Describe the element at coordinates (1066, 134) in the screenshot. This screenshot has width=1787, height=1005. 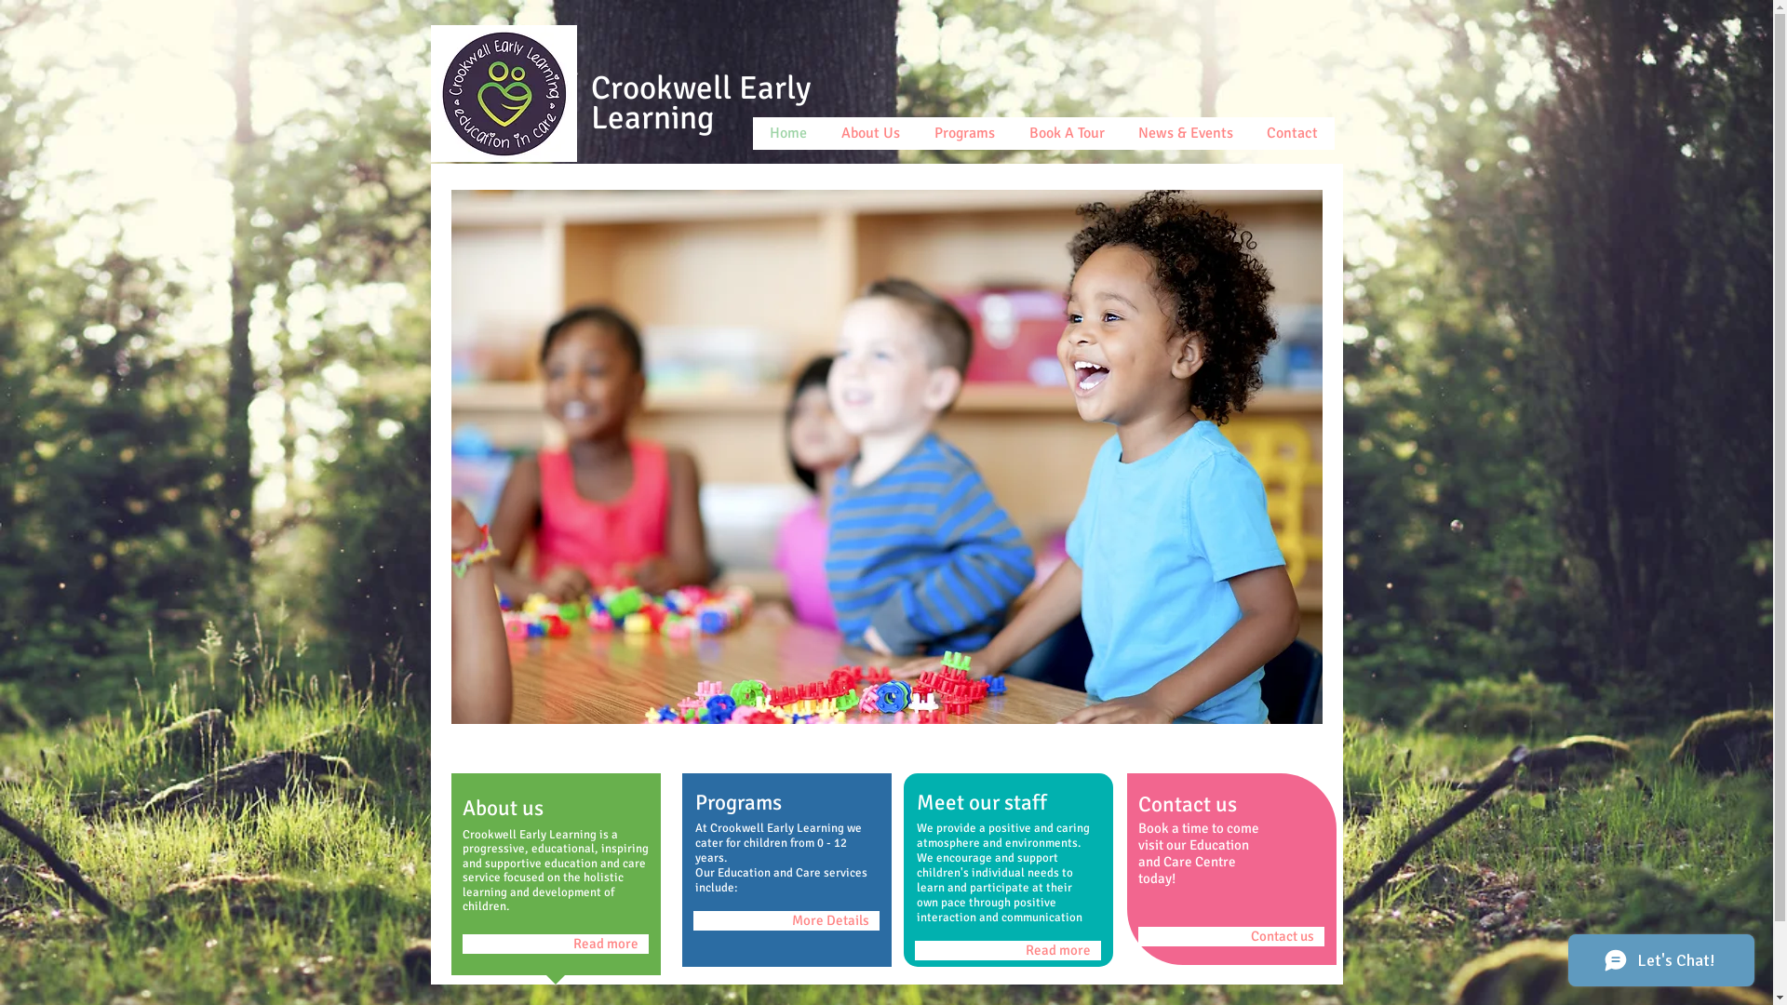
I see `Book A Tour` at that location.